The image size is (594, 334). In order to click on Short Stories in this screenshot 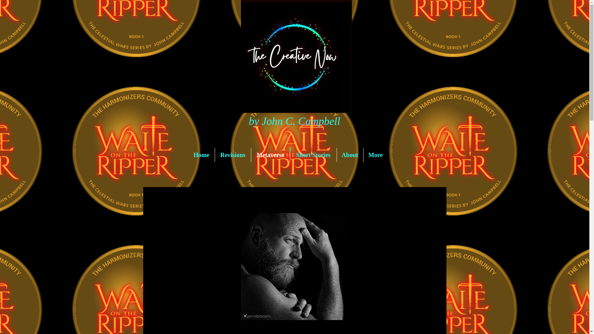, I will do `click(313, 155)`.